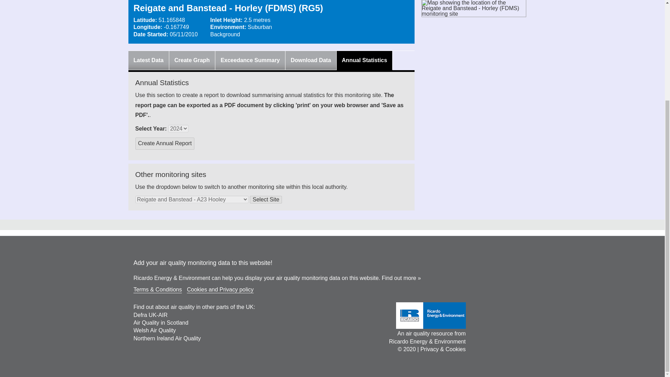 The image size is (670, 377). What do you see at coordinates (192, 60) in the screenshot?
I see `Create Graph` at bounding box center [192, 60].